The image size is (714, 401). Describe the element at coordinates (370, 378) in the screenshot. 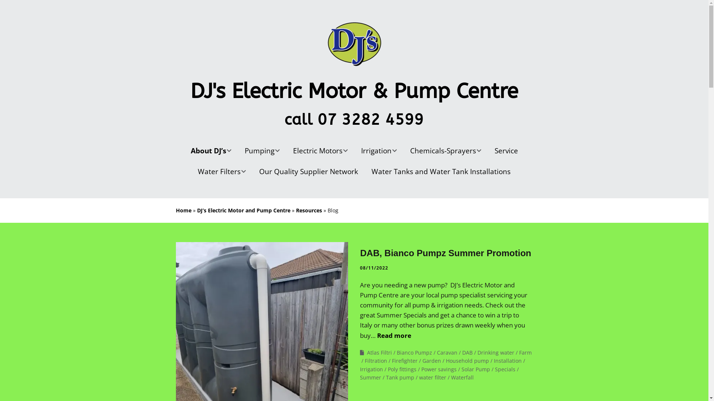

I see `Summer` at that location.